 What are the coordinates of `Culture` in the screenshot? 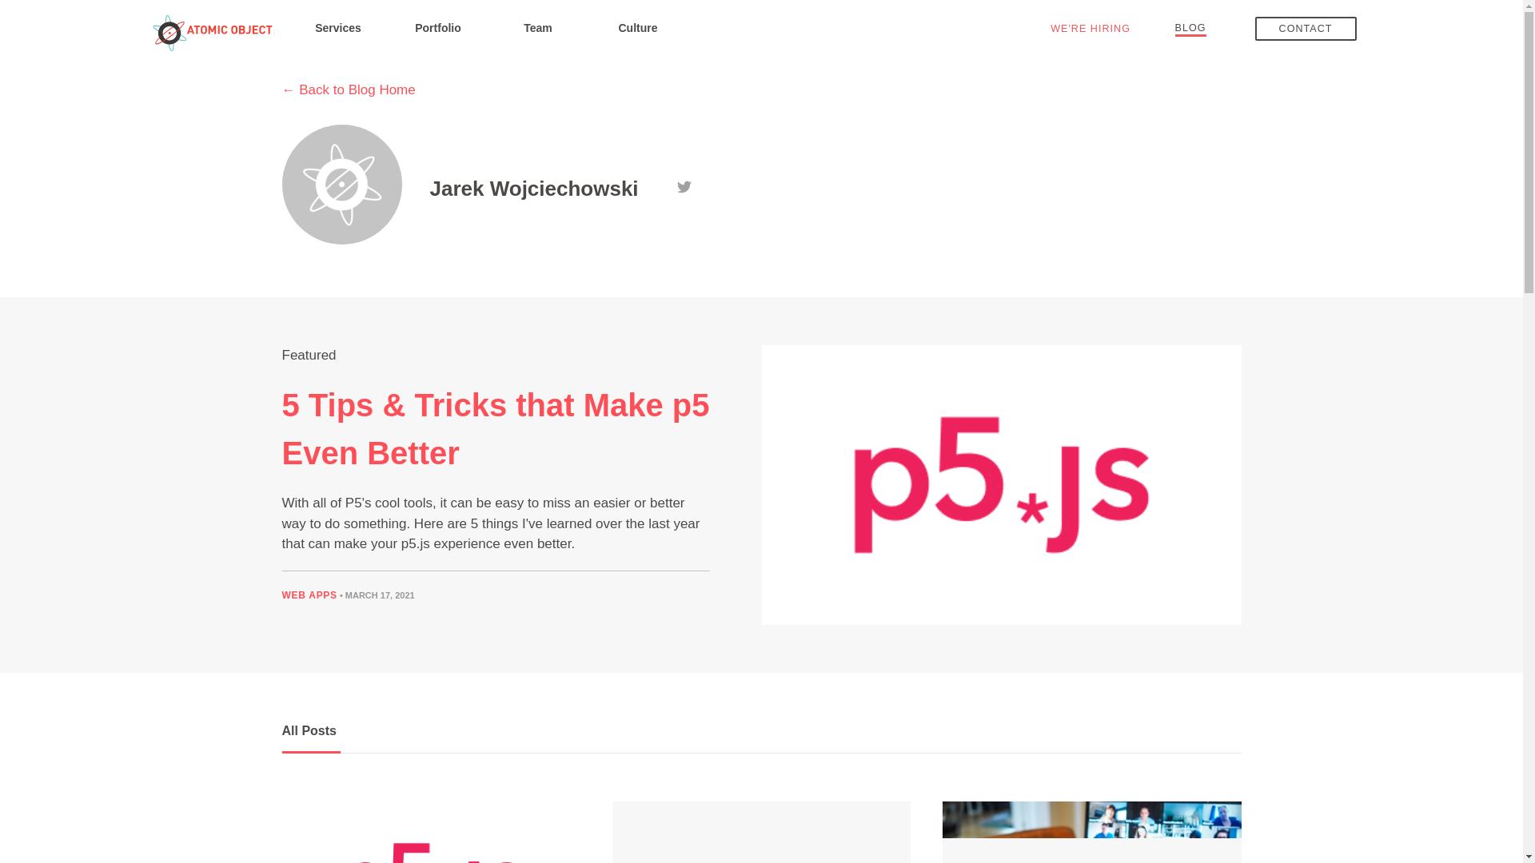 It's located at (638, 27).